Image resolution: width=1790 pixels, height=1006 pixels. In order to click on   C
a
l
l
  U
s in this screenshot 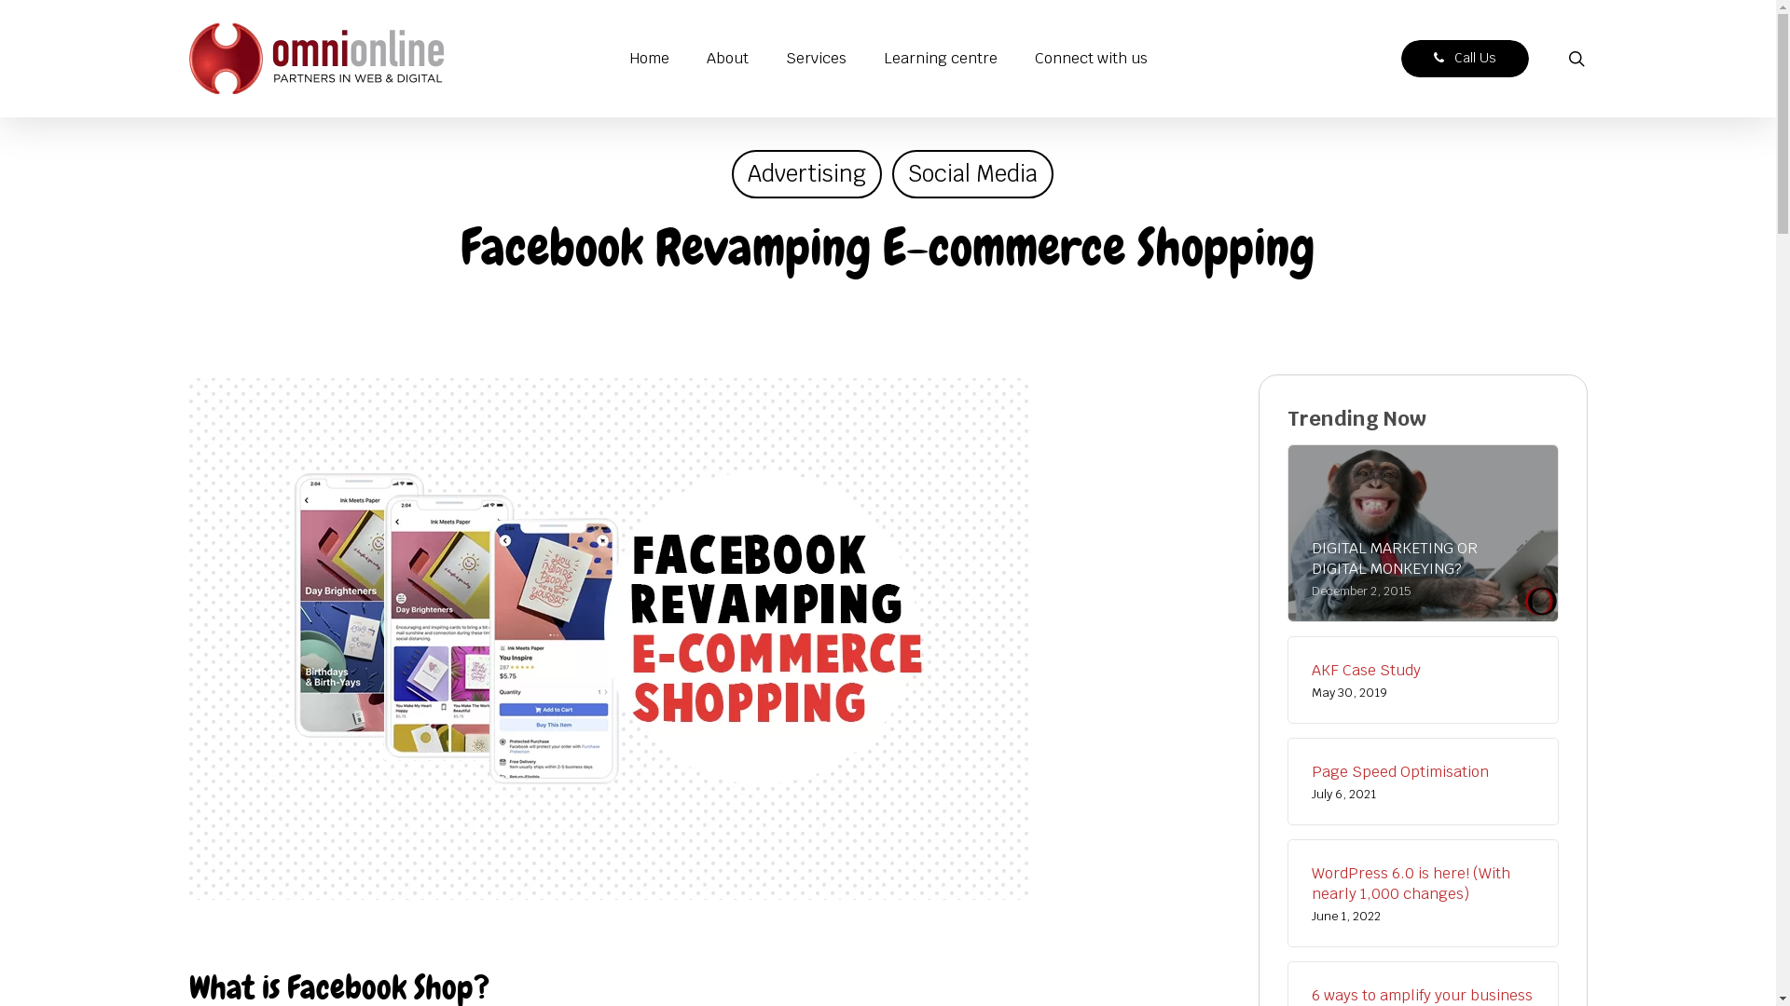, I will do `click(1464, 58)`.